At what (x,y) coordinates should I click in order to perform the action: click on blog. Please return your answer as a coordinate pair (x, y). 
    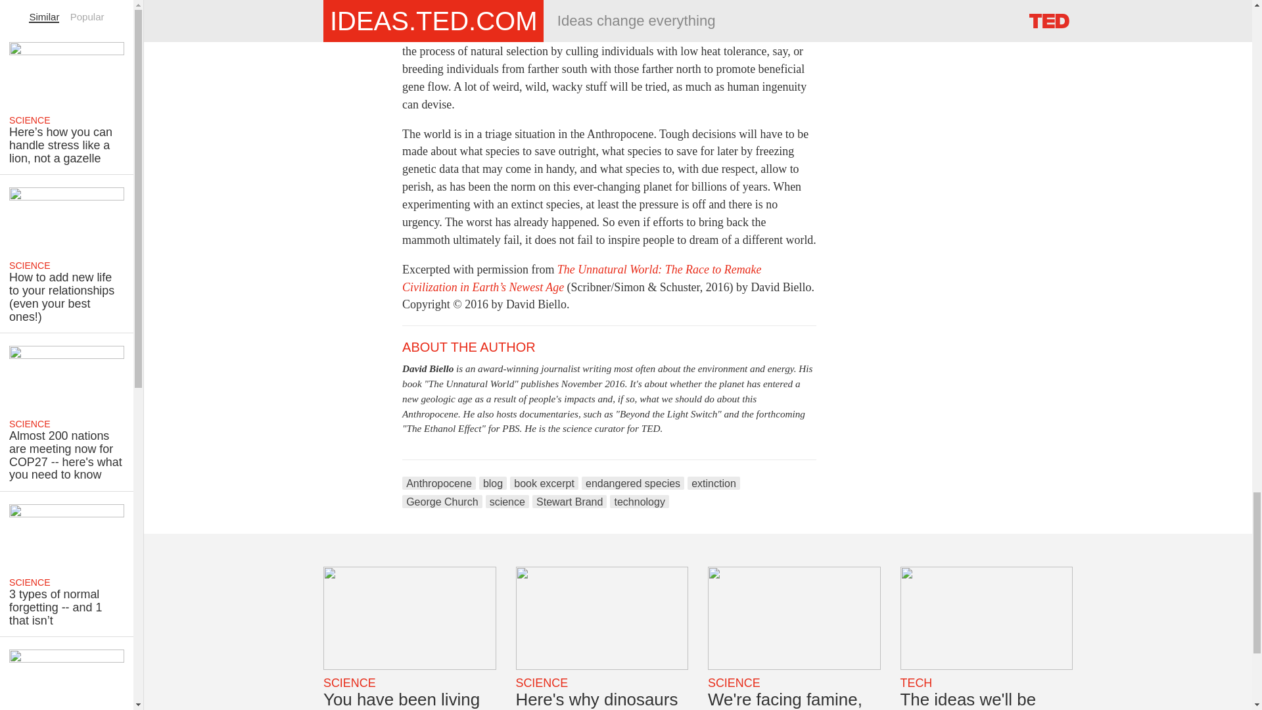
    Looking at the image, I should click on (493, 483).